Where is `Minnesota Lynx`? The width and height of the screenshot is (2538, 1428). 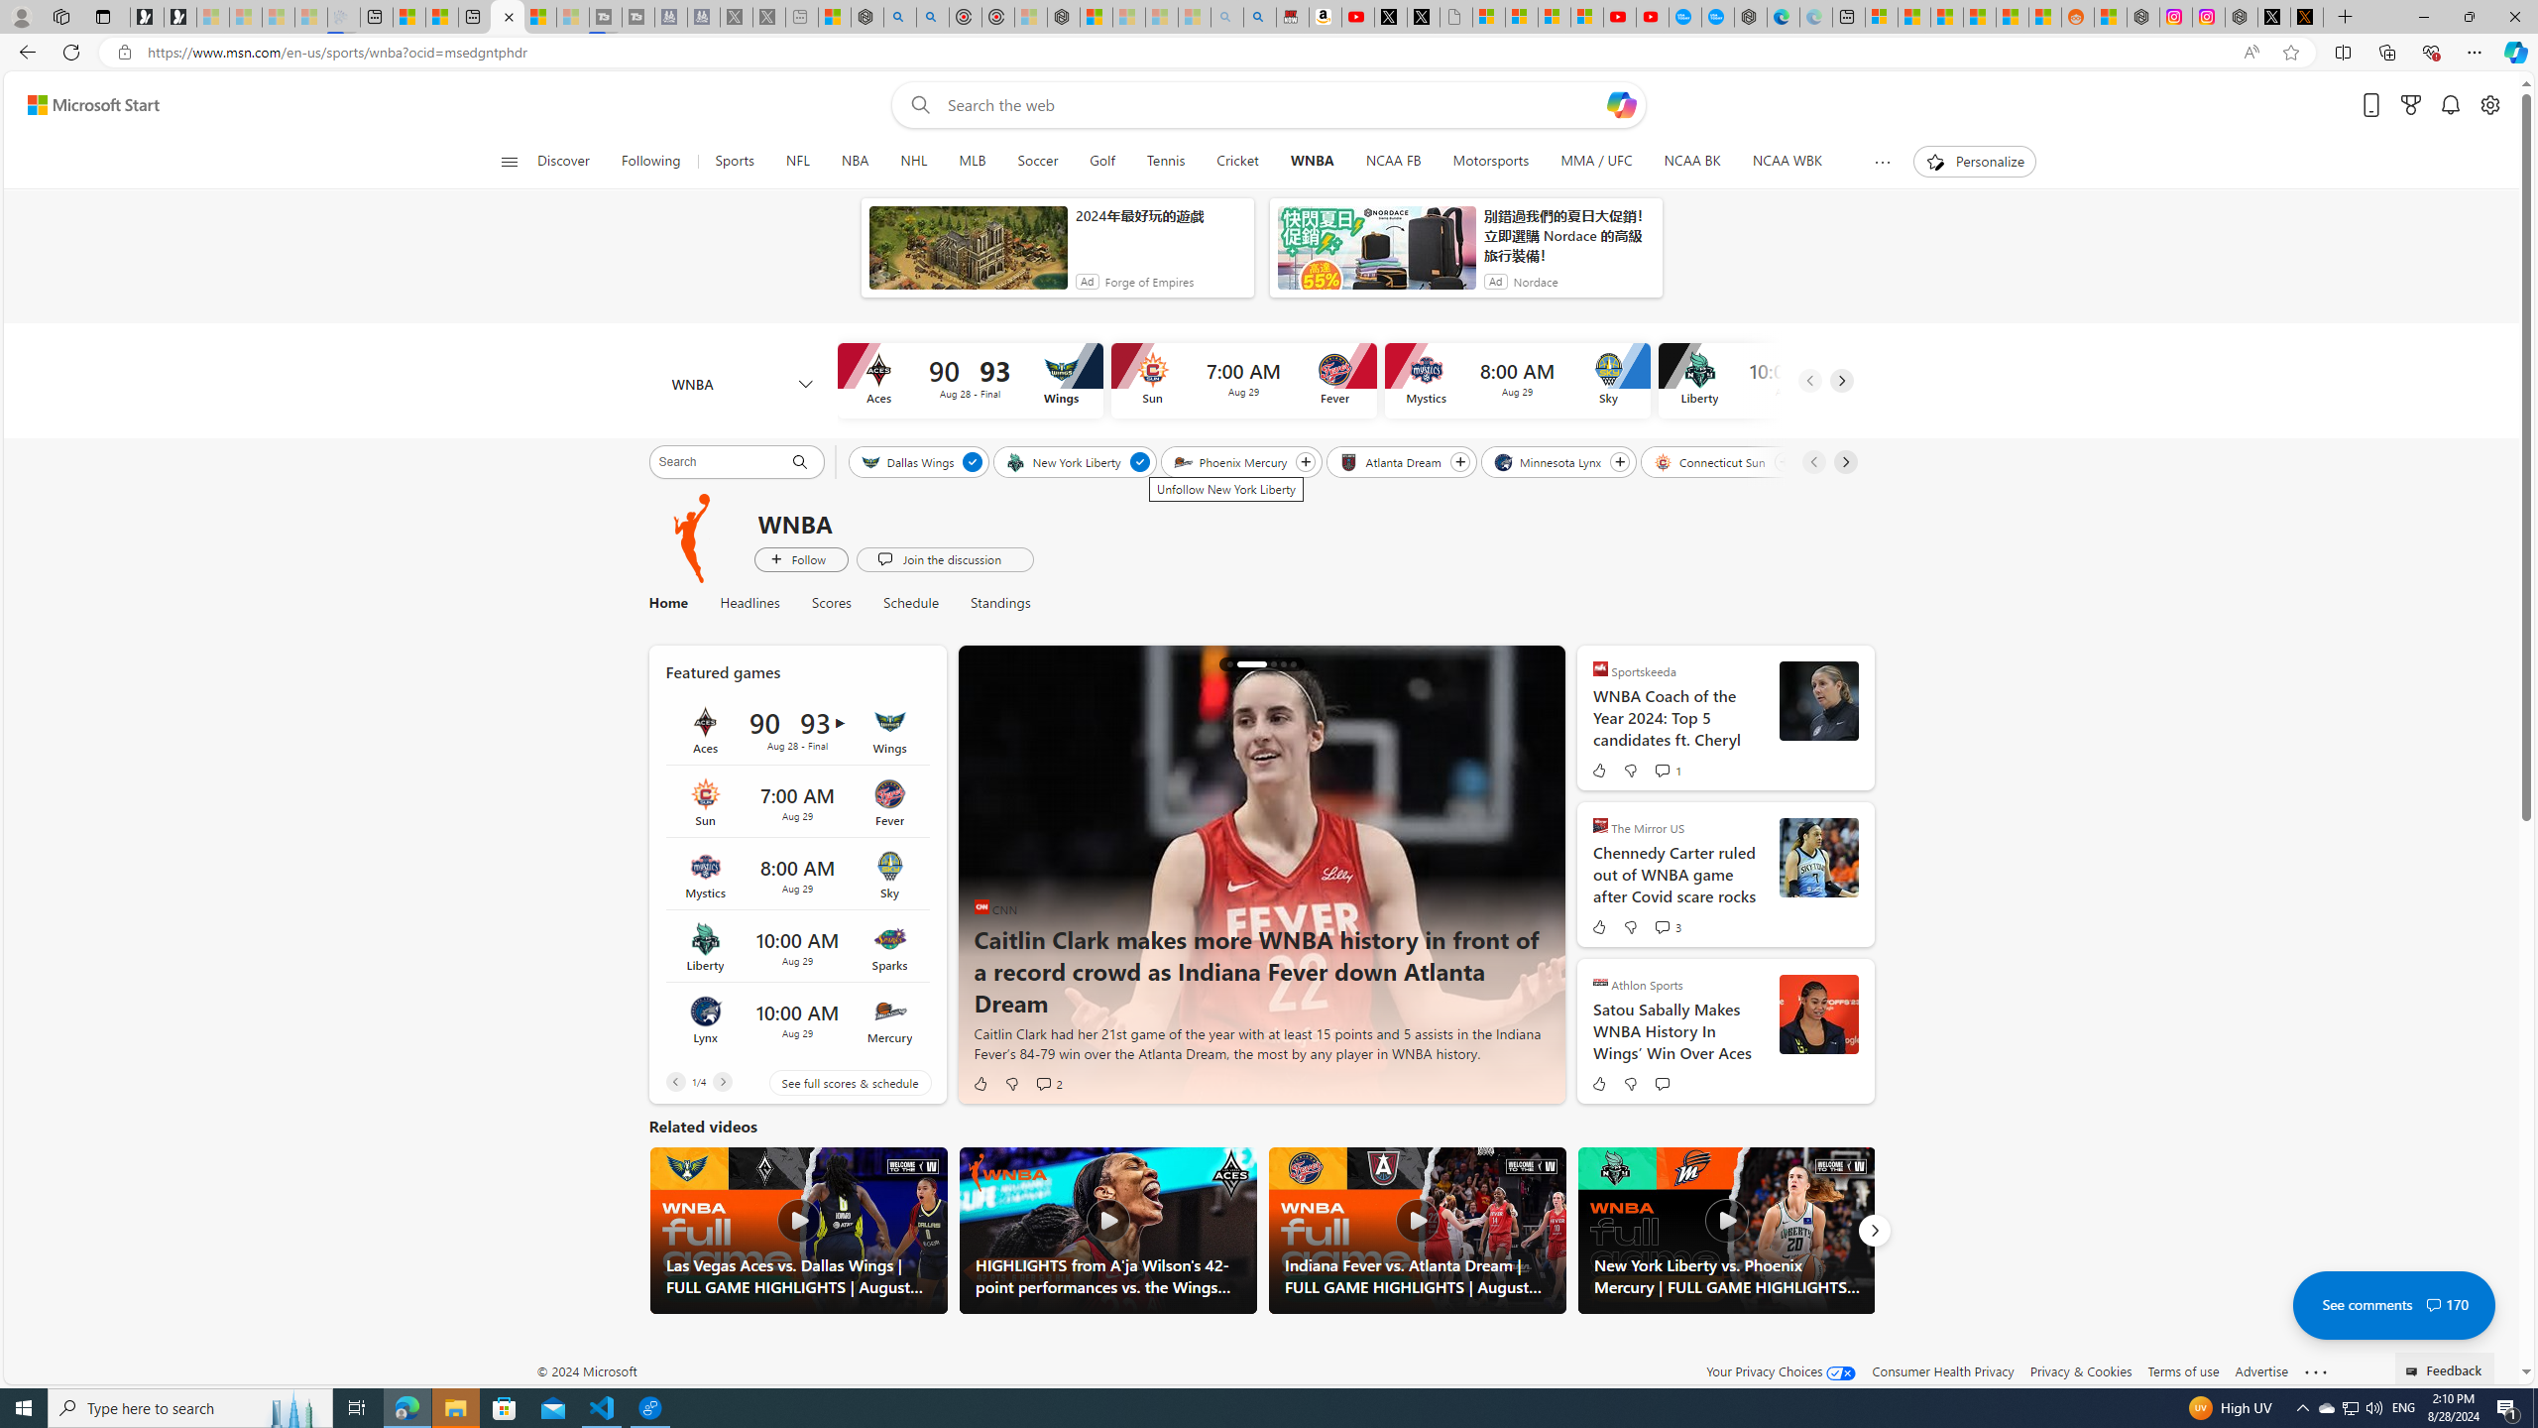 Minnesota Lynx is located at coordinates (1549, 461).